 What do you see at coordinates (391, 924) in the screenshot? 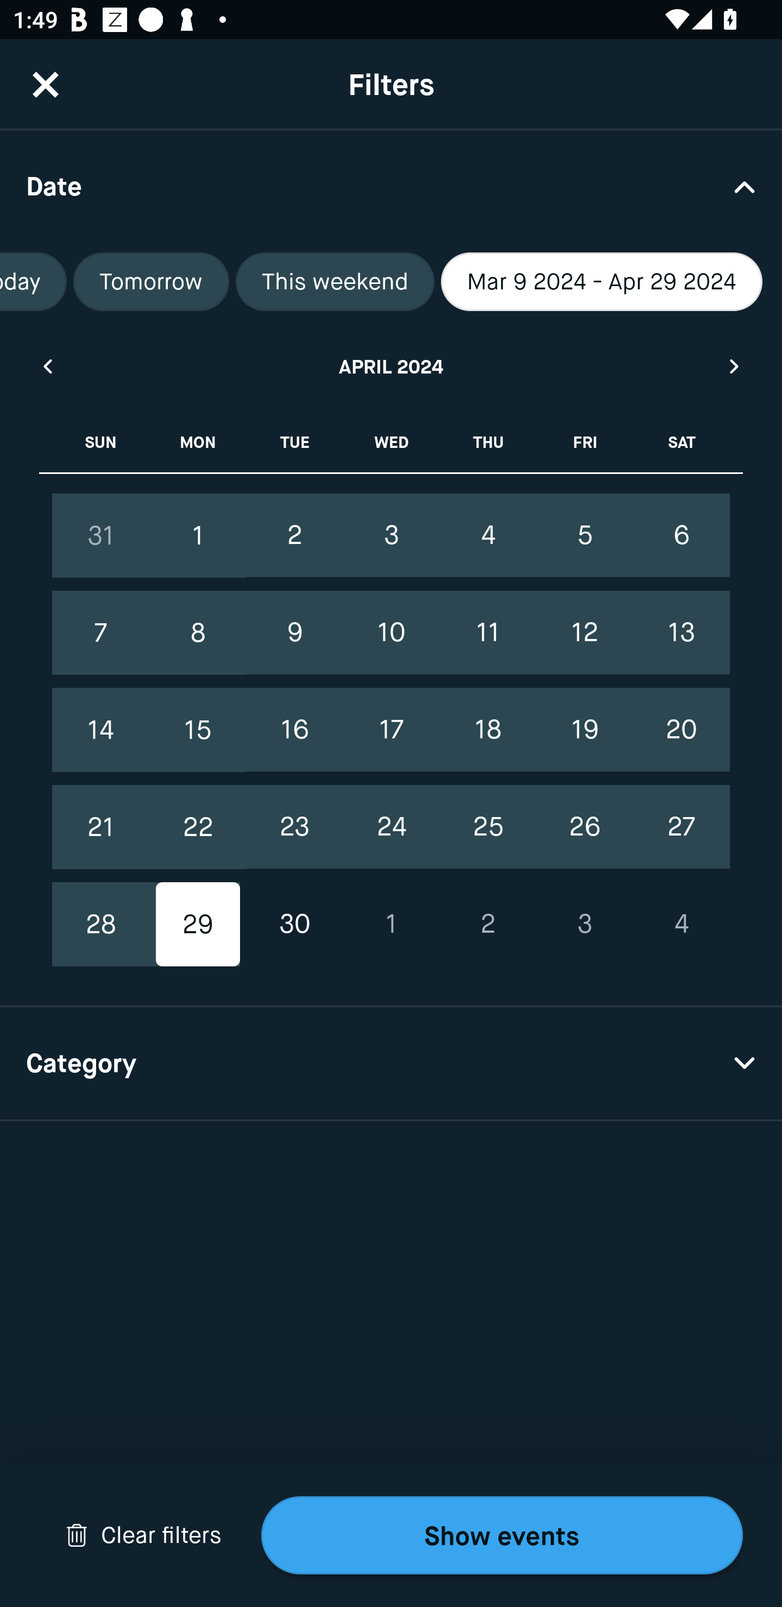
I see `1` at bounding box center [391, 924].